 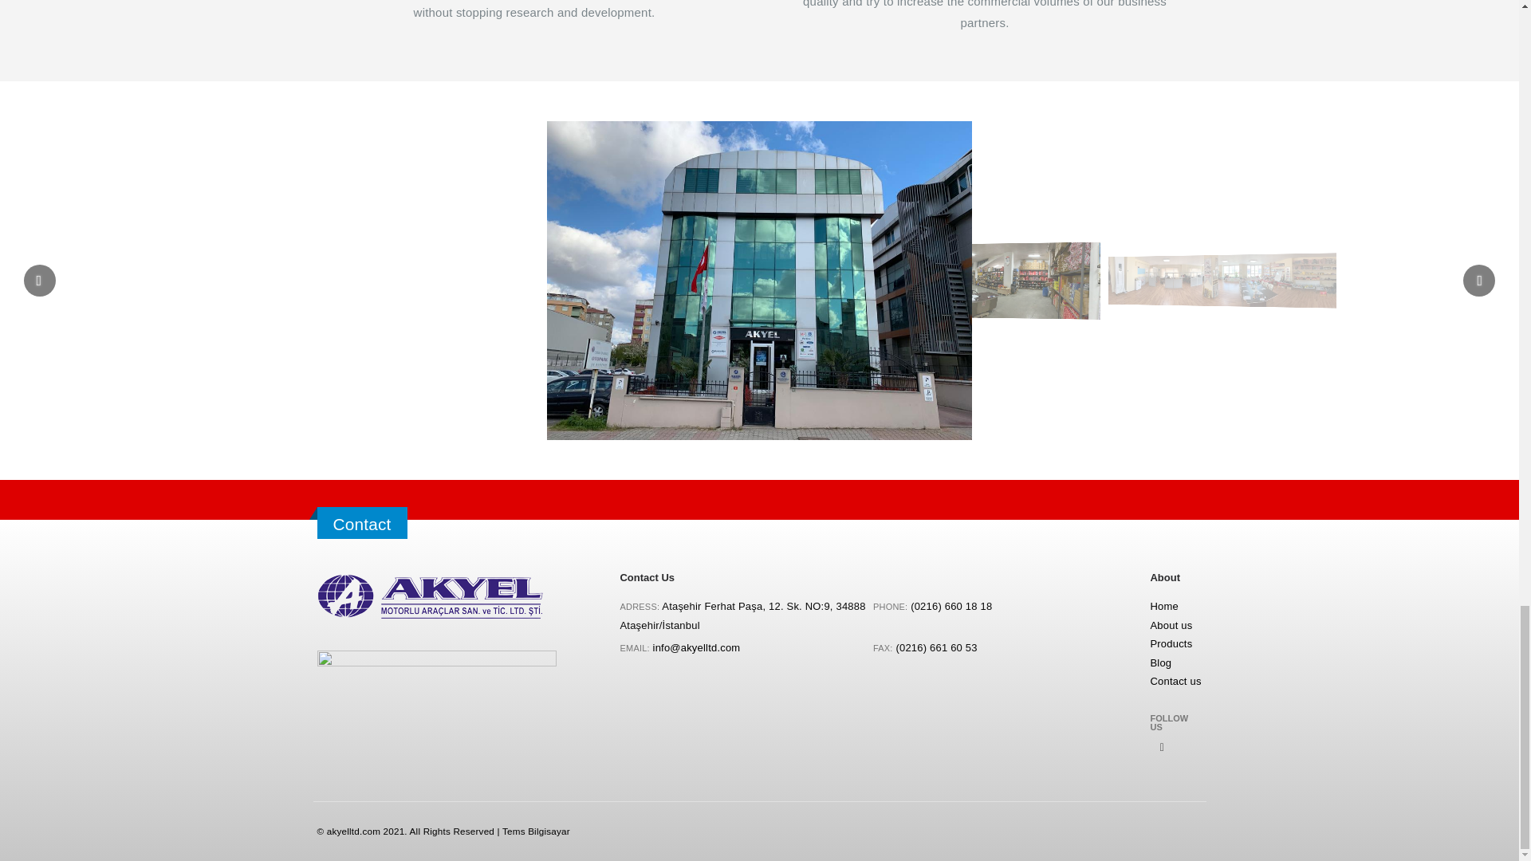 What do you see at coordinates (1171, 644) in the screenshot?
I see `Products` at bounding box center [1171, 644].